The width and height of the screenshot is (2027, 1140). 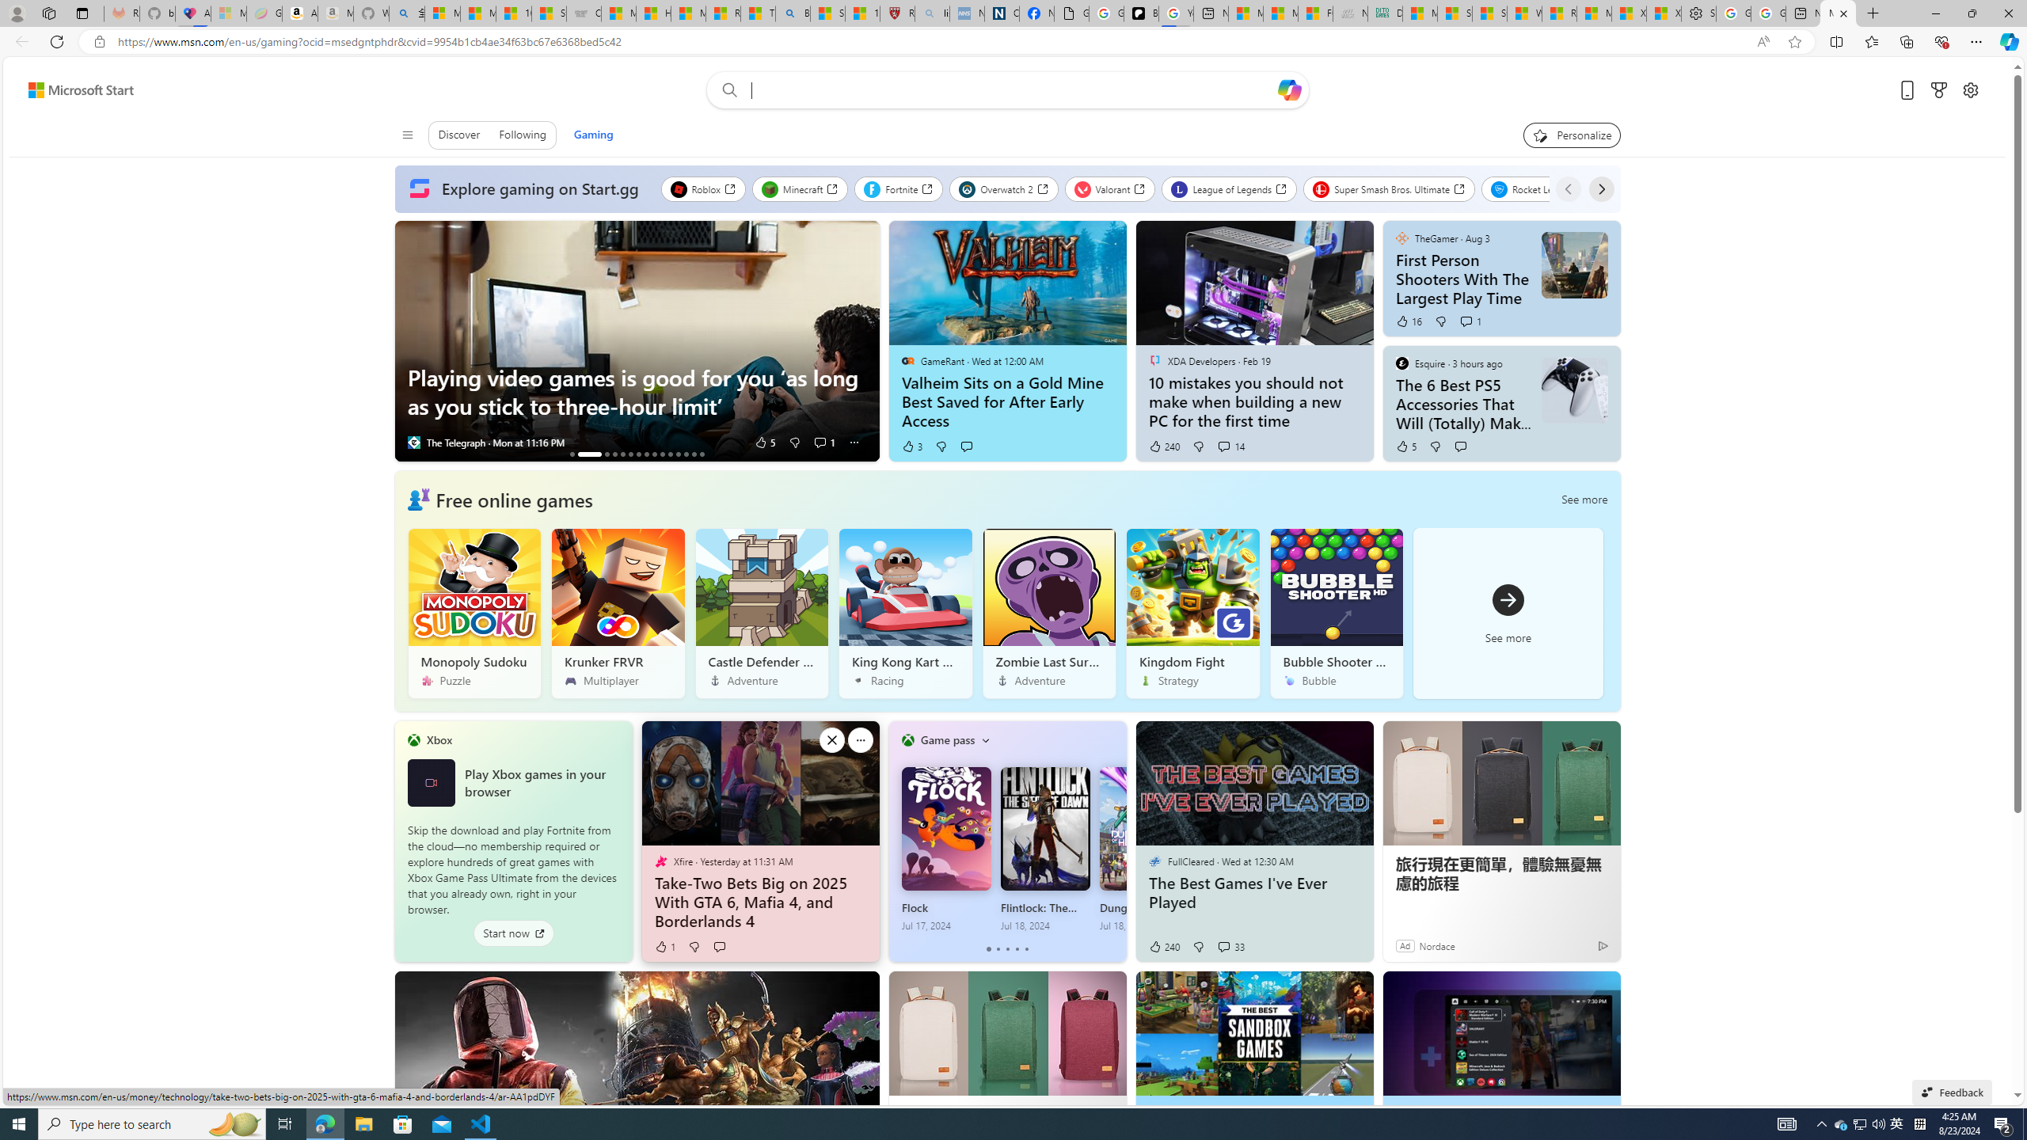 I want to click on Free online games, so click(x=515, y=499).